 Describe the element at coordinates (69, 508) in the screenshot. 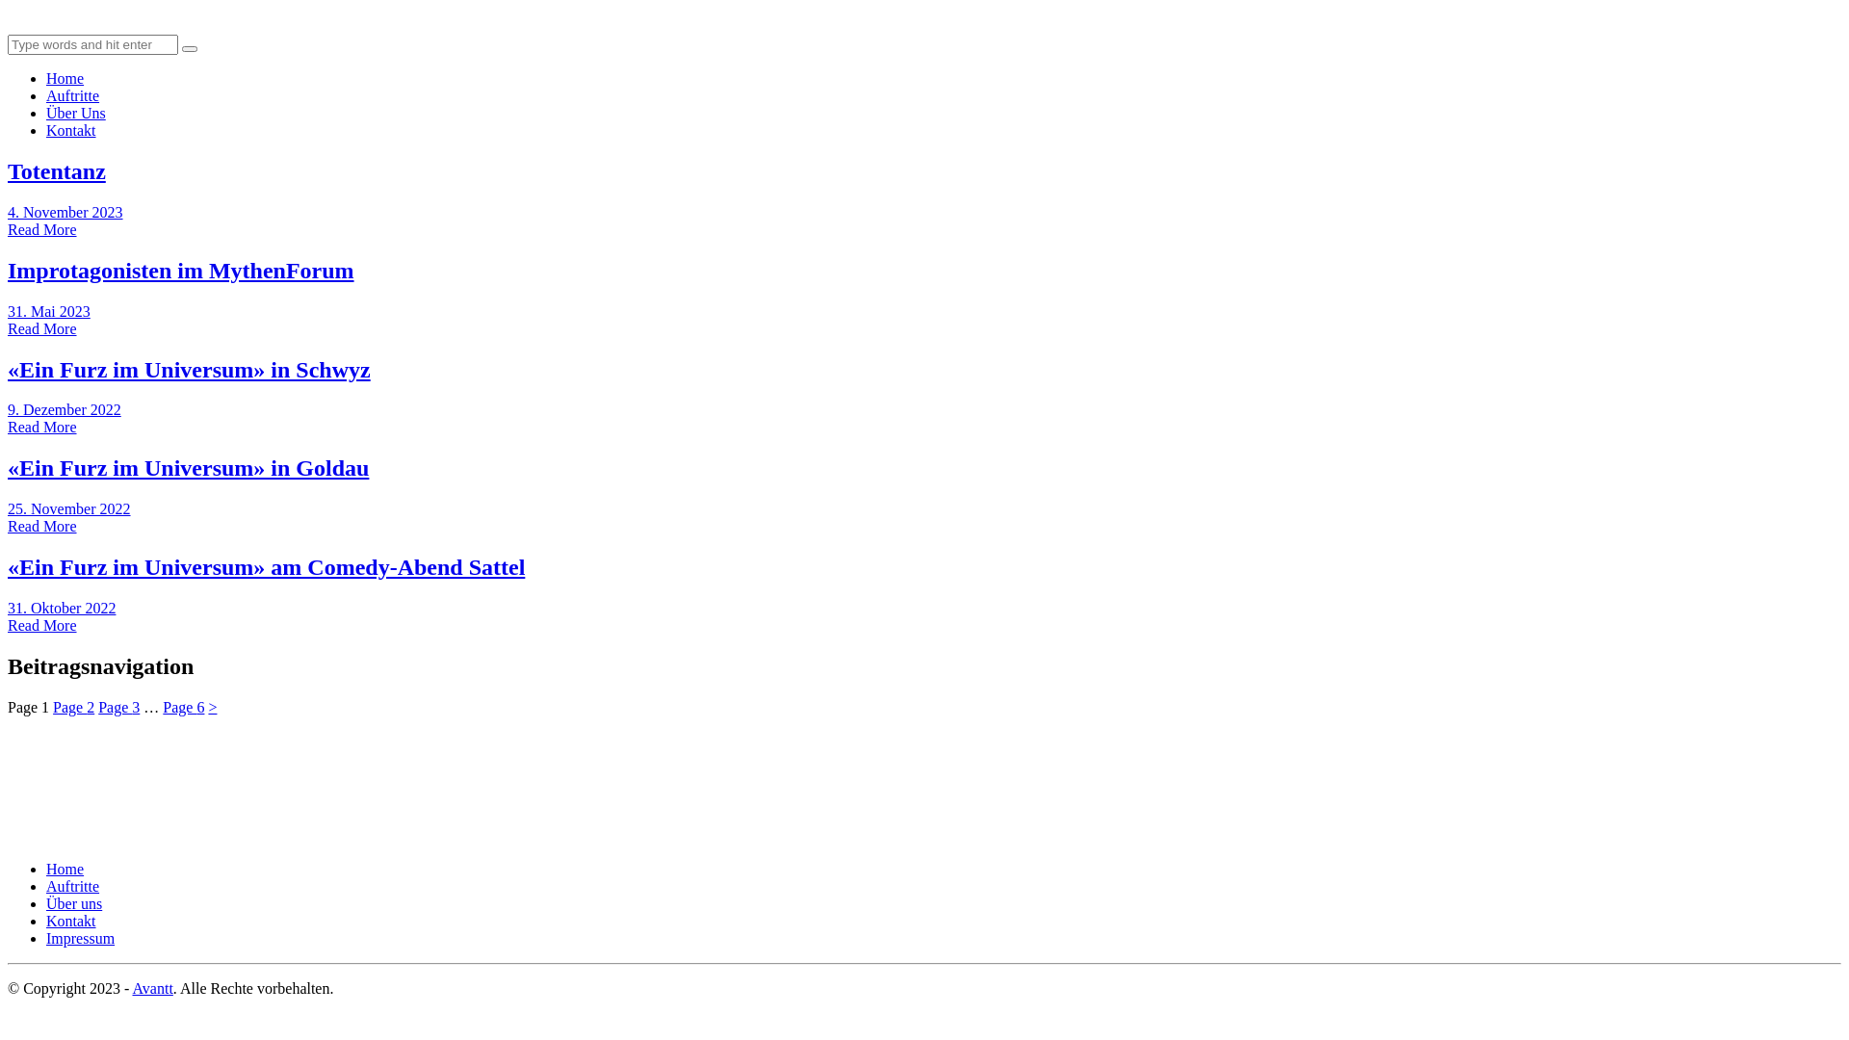

I see `25. November 2022` at that location.